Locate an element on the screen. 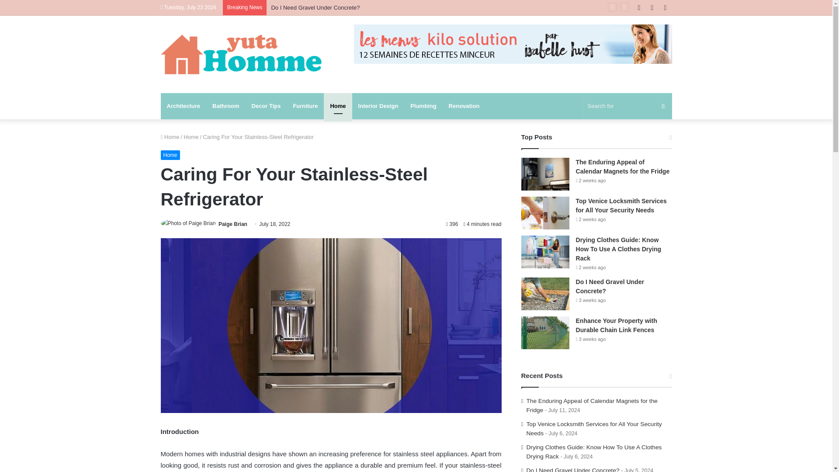  Search for is located at coordinates (628, 106).